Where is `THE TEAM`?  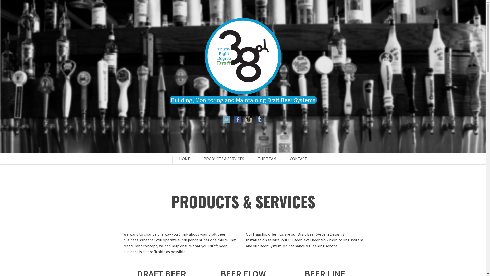 THE TEAM is located at coordinates (267, 160).